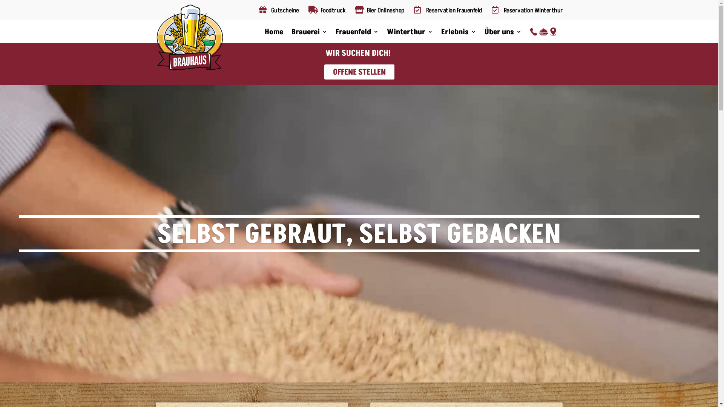  What do you see at coordinates (459, 33) in the screenshot?
I see `Erlebnis` at bounding box center [459, 33].